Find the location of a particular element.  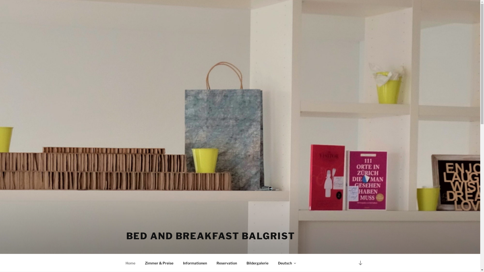

Bildergalerie is located at coordinates (257, 263).